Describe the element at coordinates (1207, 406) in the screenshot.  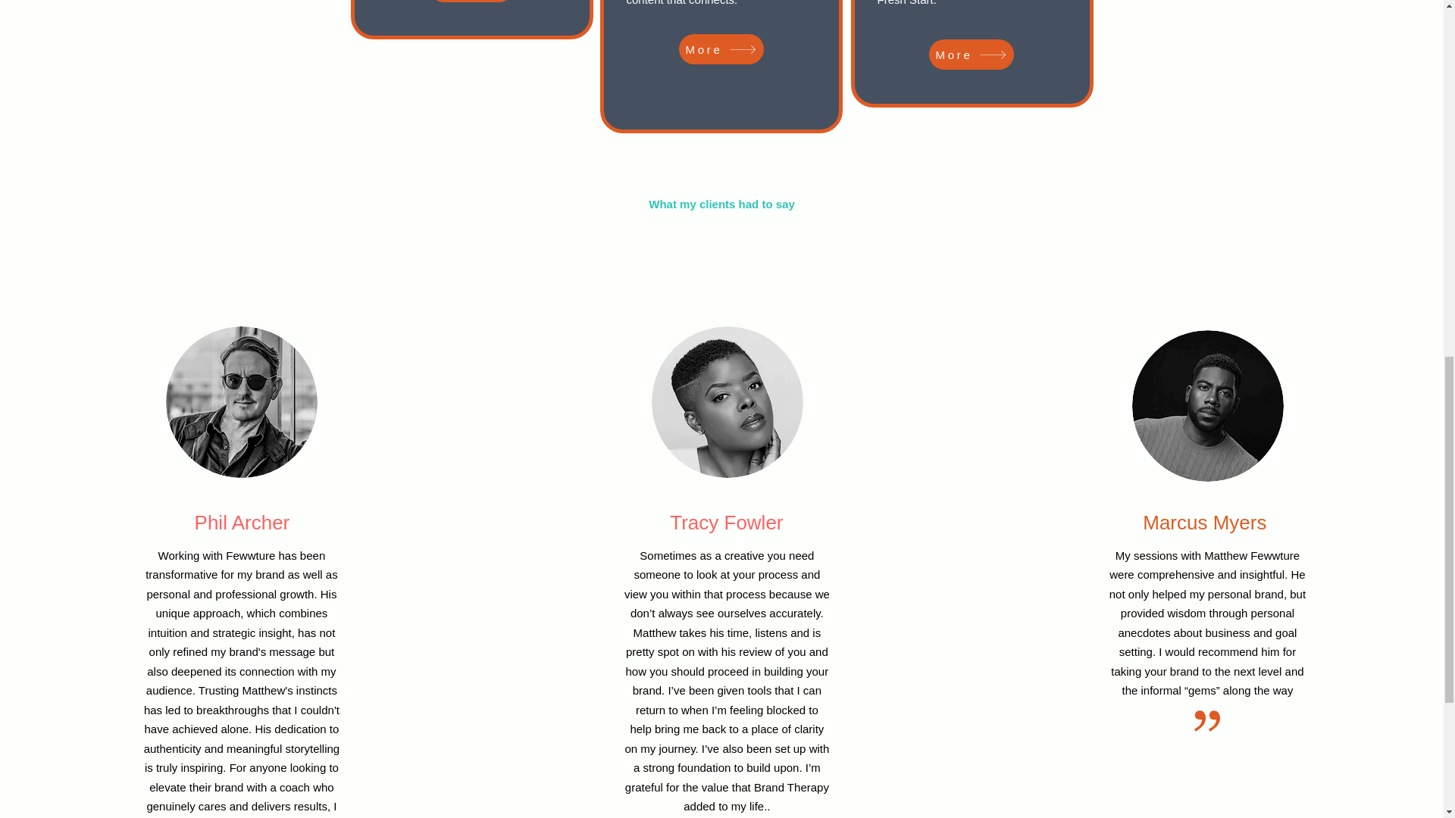
I see `GettyImages-145680711.jpg` at that location.